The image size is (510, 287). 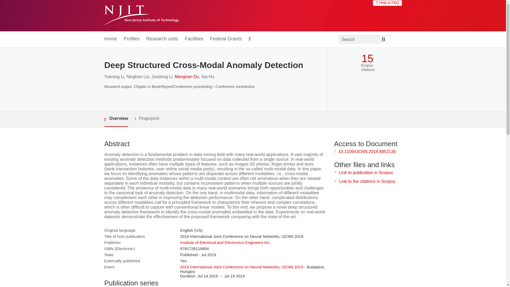 What do you see at coordinates (162, 39) in the screenshot?
I see `Research units` at bounding box center [162, 39].